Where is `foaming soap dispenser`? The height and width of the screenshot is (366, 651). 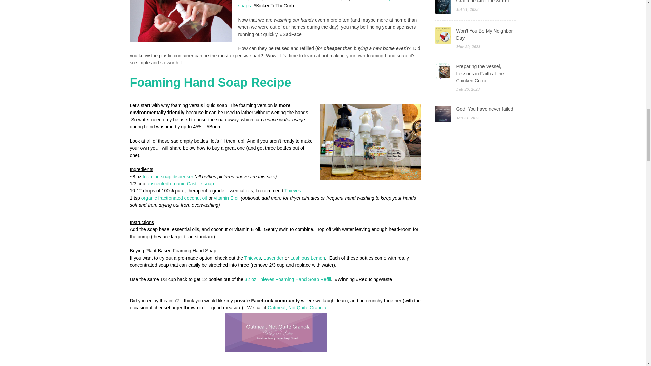
foaming soap dispenser is located at coordinates (168, 177).